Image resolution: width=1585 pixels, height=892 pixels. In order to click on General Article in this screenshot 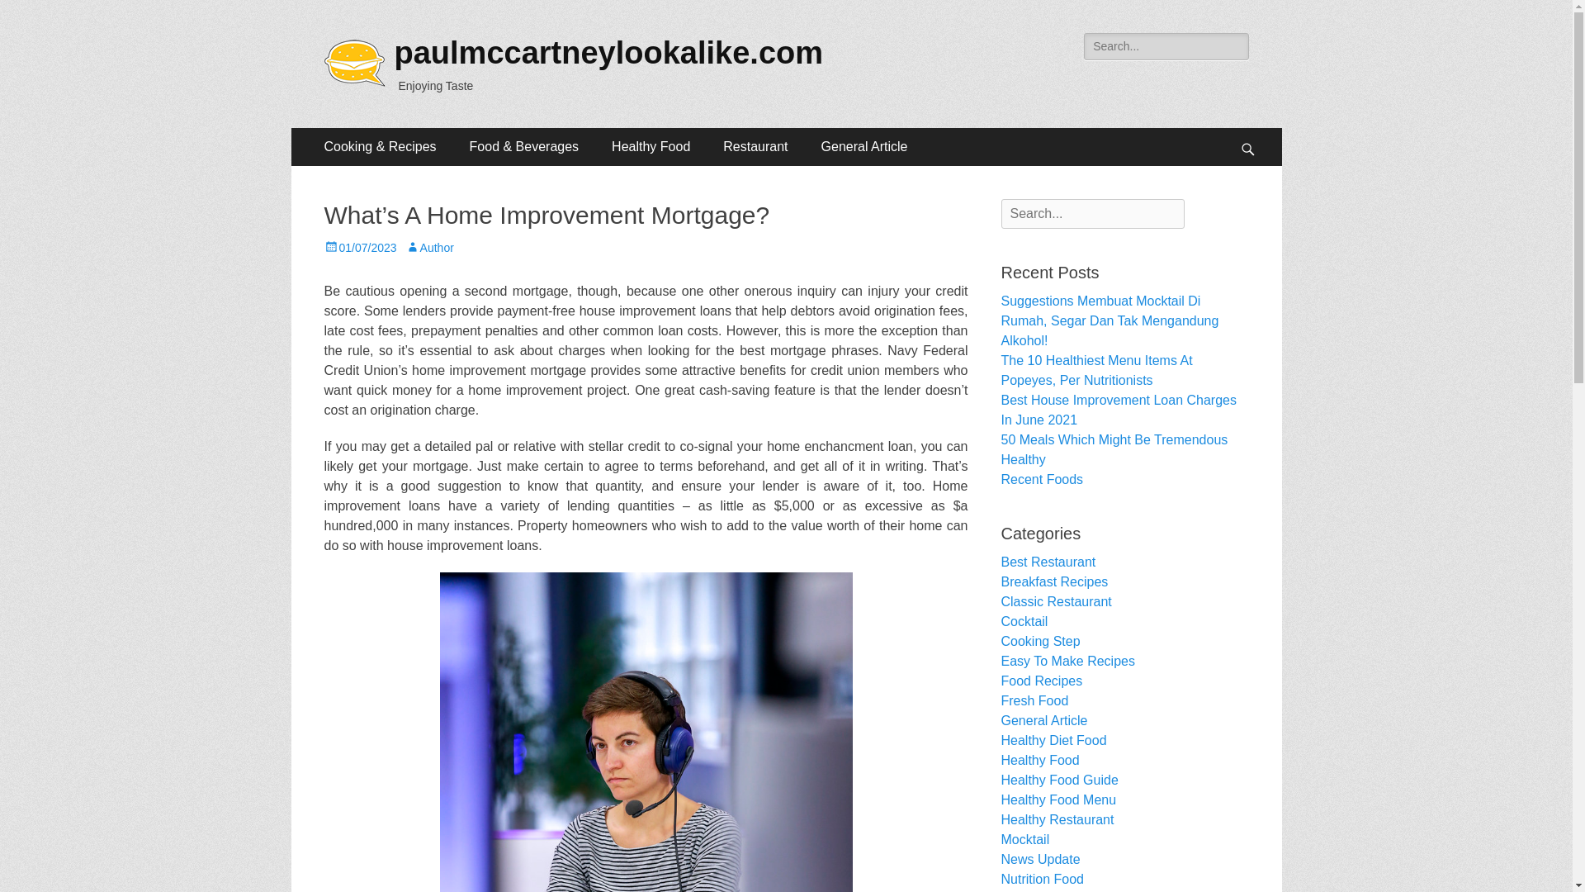, I will do `click(864, 147)`.